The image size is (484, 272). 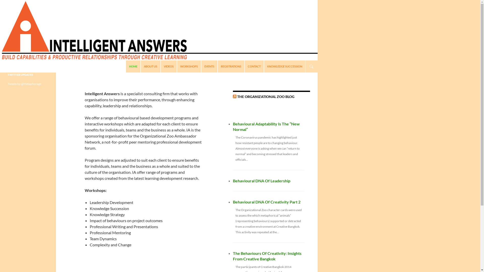 I want to click on Behavioural DNA Of Leadership, so click(x=262, y=181).